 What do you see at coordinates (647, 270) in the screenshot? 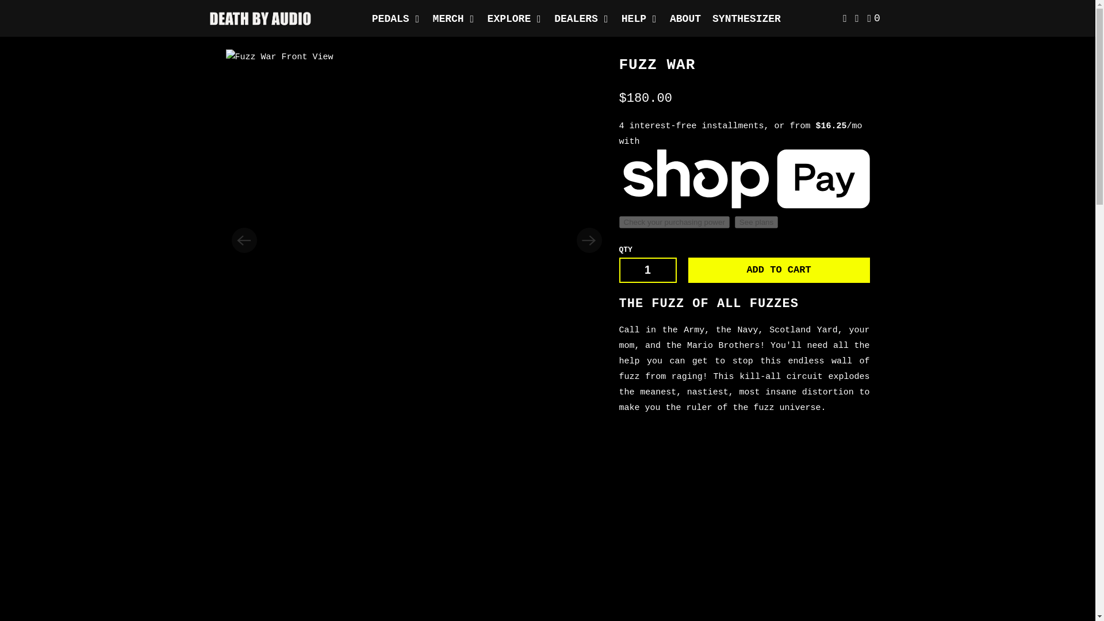
I see `1` at bounding box center [647, 270].